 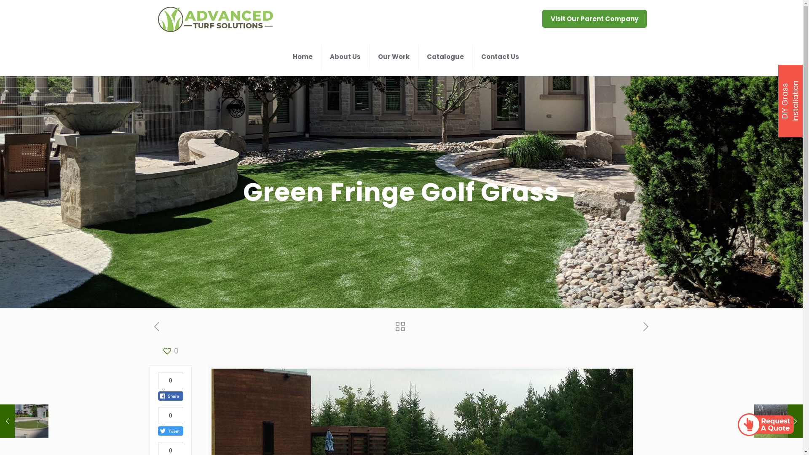 I want to click on Home, so click(x=303, y=57).